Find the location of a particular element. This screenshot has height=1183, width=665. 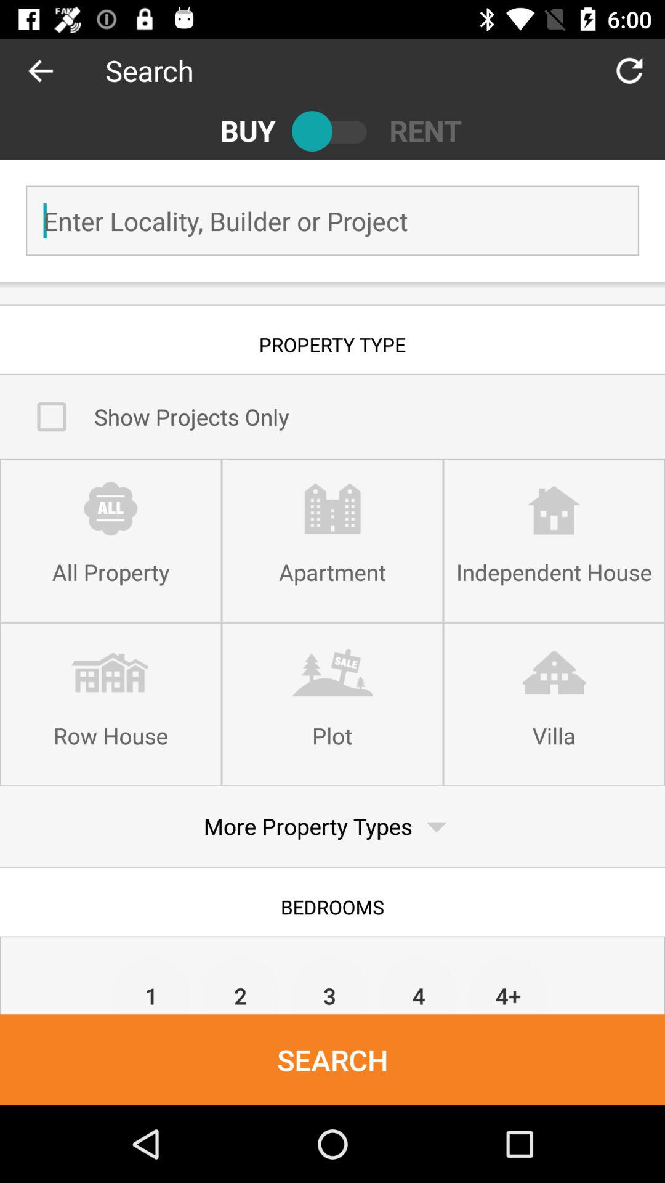

switch viewing option is located at coordinates (332, 131).